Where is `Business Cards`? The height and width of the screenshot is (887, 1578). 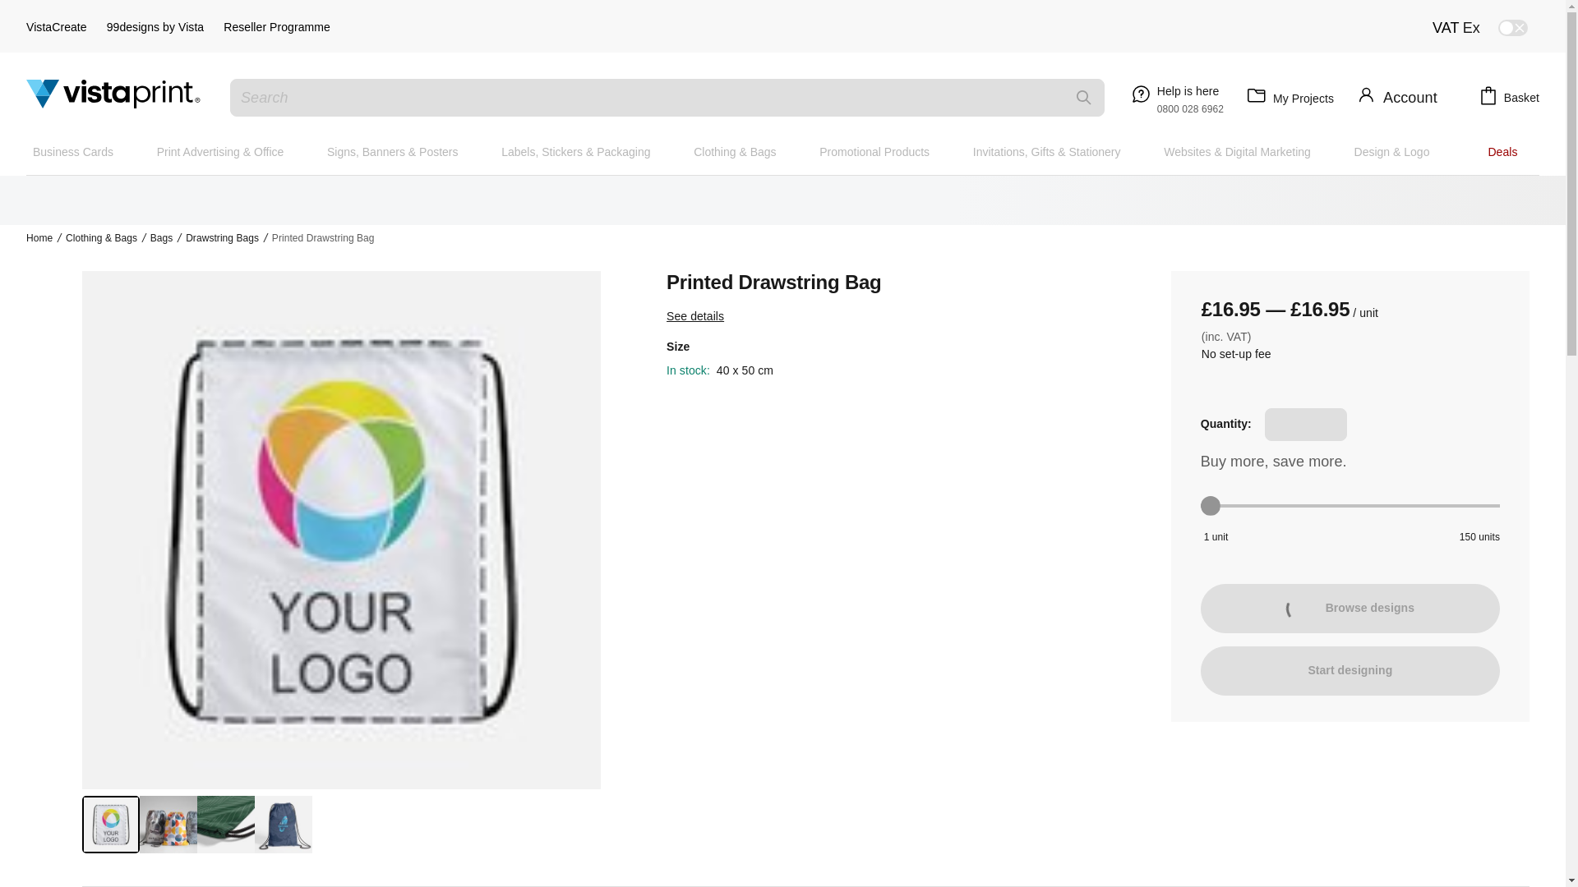
Business Cards is located at coordinates (1494, 28).